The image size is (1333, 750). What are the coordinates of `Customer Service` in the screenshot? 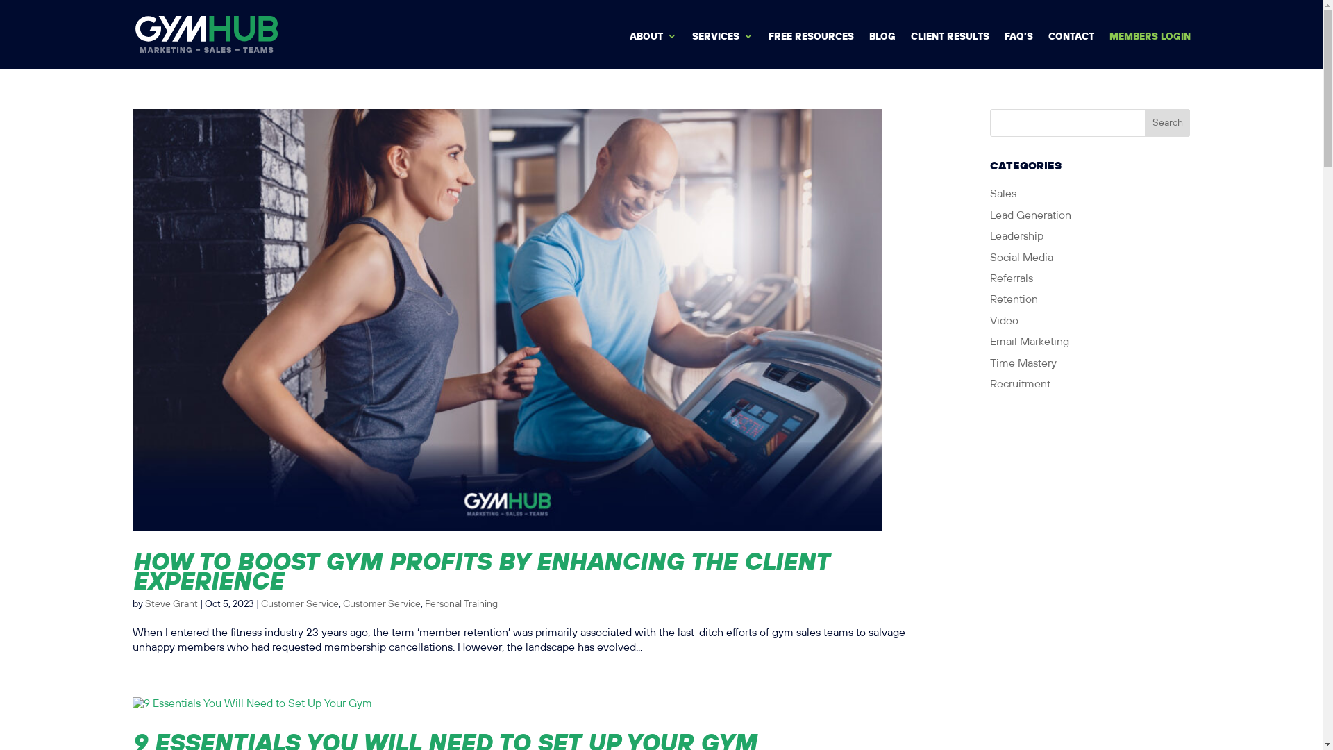 It's located at (382, 604).